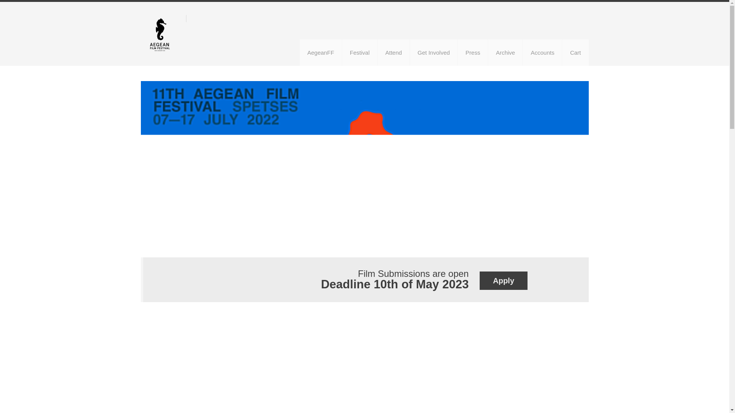 The image size is (735, 413). Describe the element at coordinates (360, 52) in the screenshot. I see `Festival` at that location.